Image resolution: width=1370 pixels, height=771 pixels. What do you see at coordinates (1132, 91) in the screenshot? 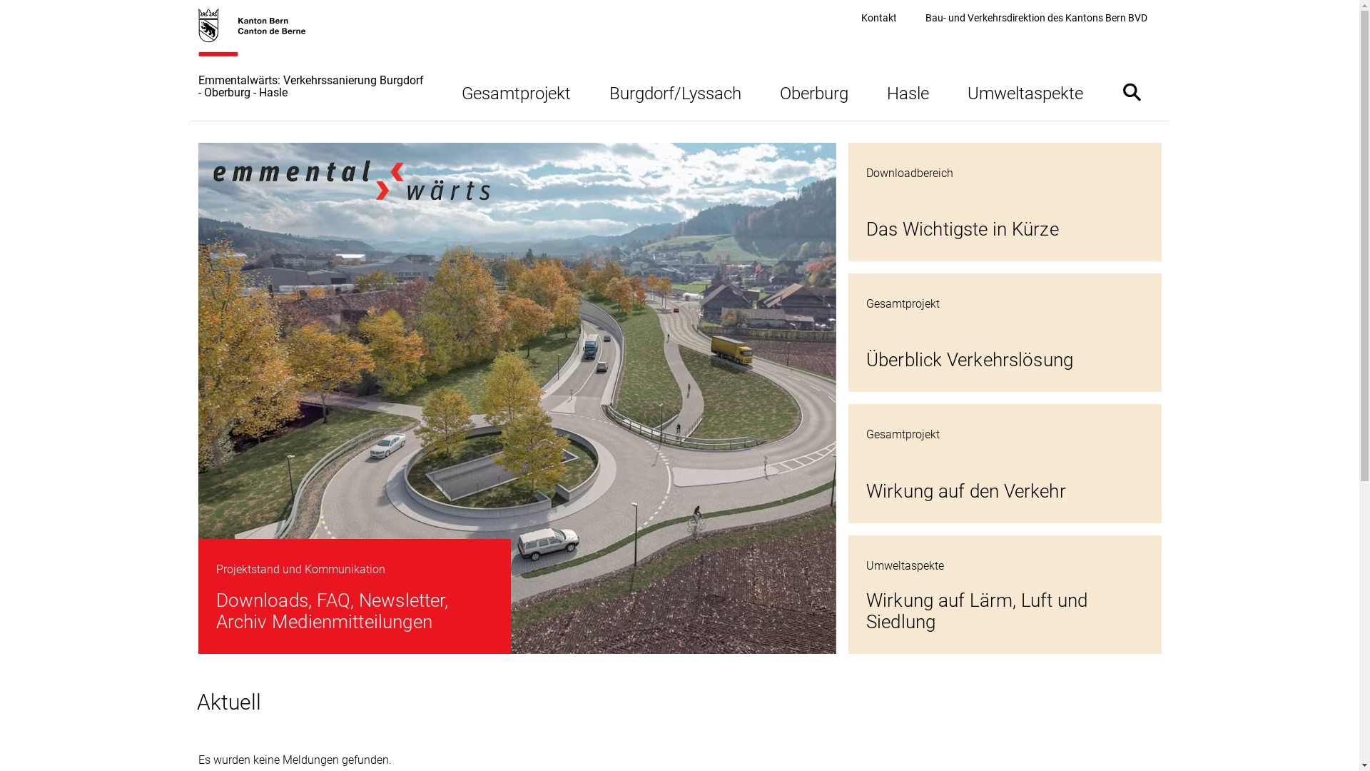
I see `Suche ein- oder ausblenden` at bounding box center [1132, 91].